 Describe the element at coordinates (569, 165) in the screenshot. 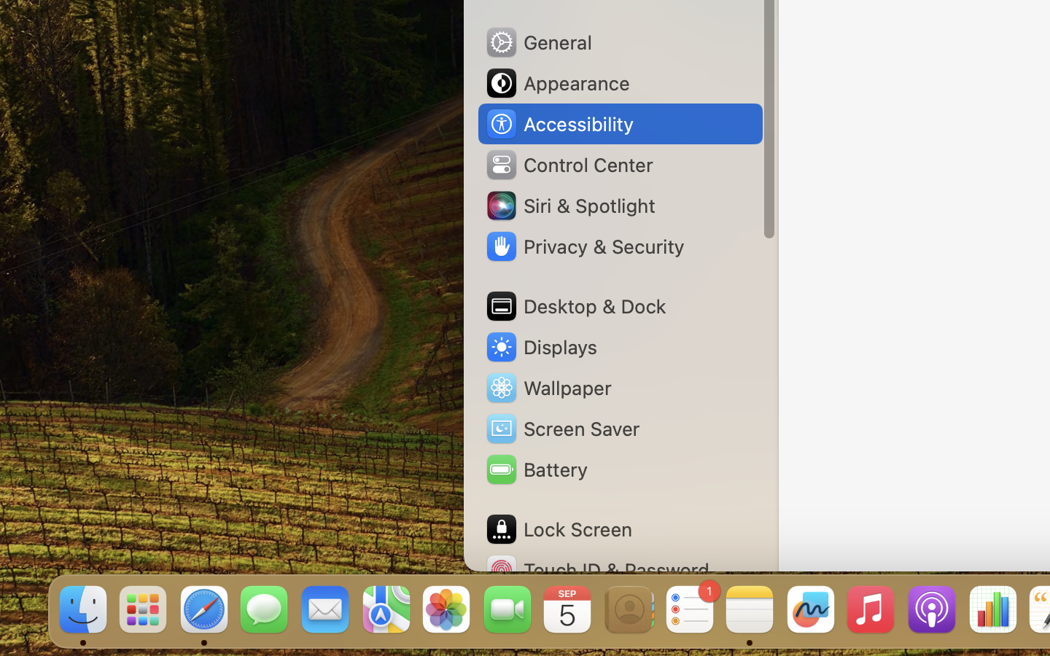

I see `Control Center` at that location.